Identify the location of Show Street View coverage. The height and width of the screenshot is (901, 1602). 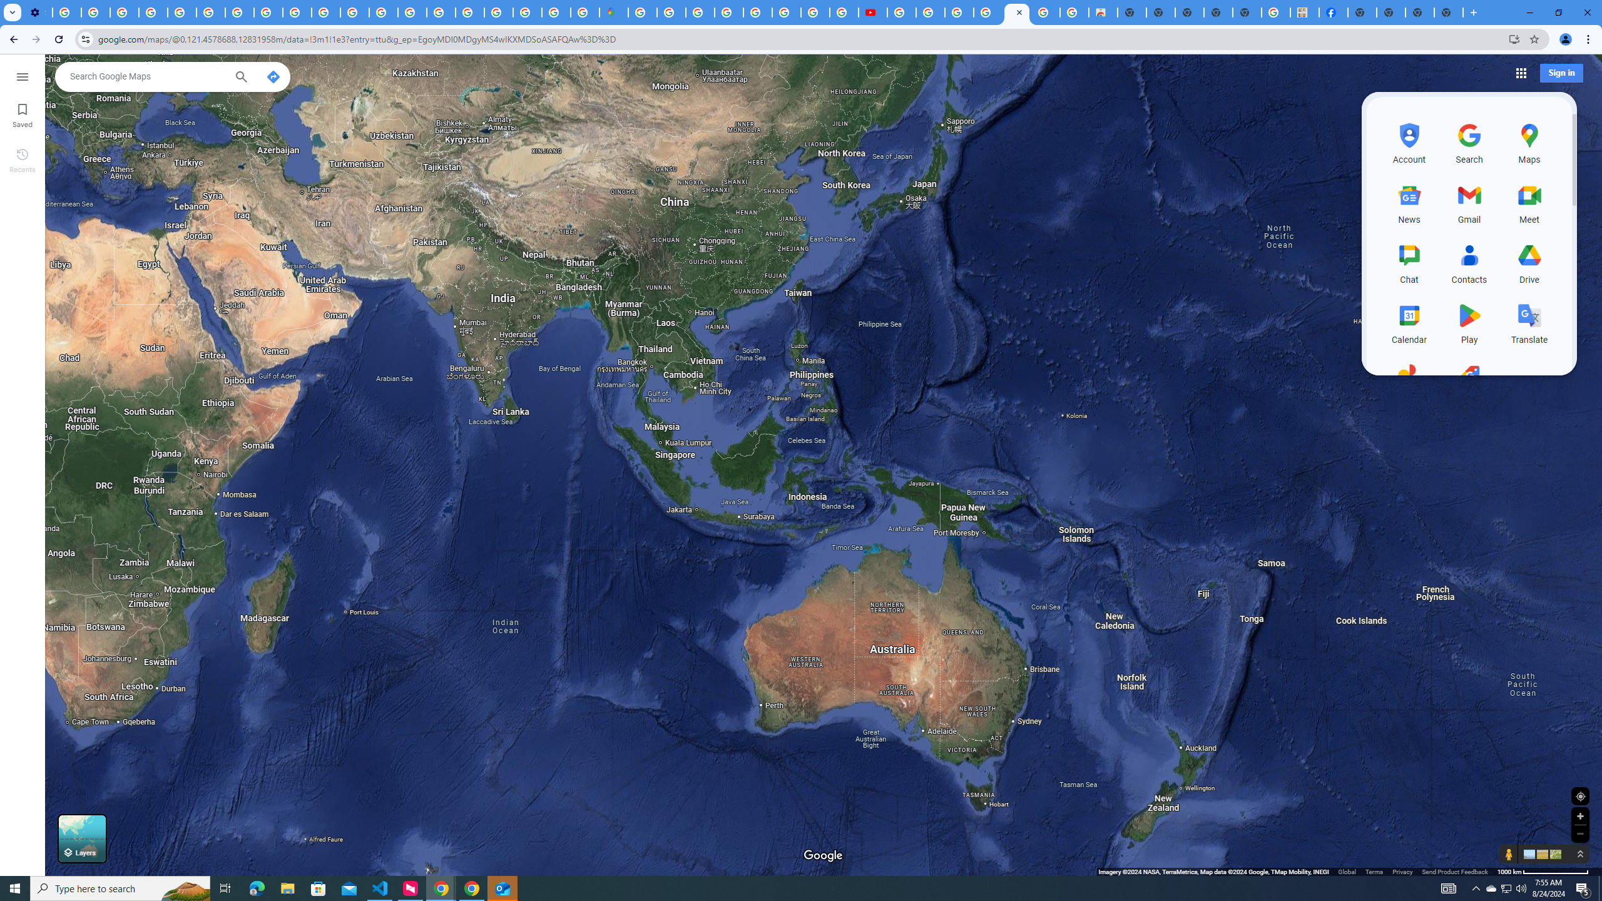
(1509, 853).